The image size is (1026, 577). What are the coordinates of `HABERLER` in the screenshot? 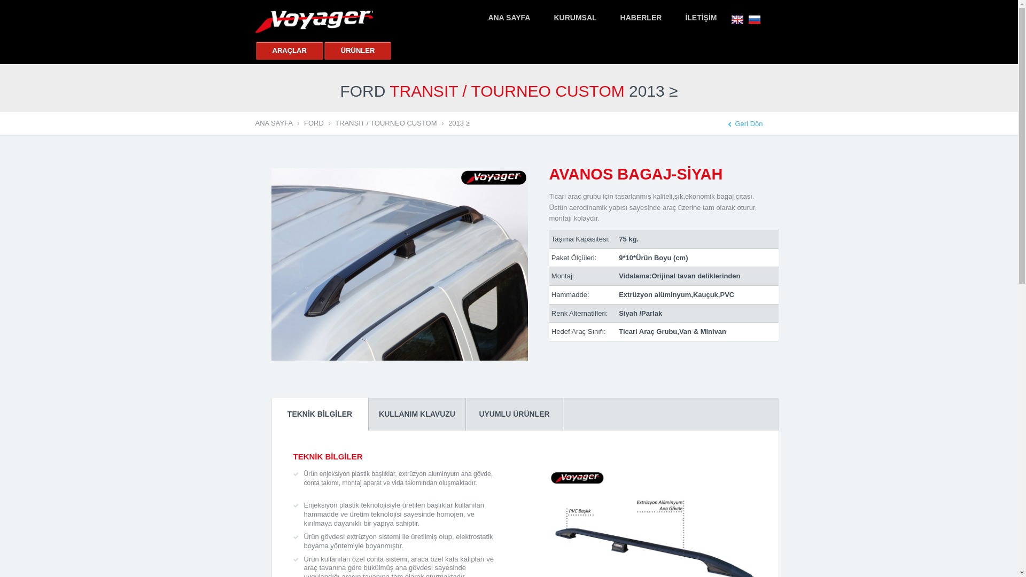 It's located at (641, 18).